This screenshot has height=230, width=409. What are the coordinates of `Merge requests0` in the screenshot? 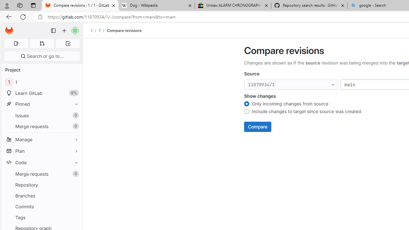 It's located at (42, 174).